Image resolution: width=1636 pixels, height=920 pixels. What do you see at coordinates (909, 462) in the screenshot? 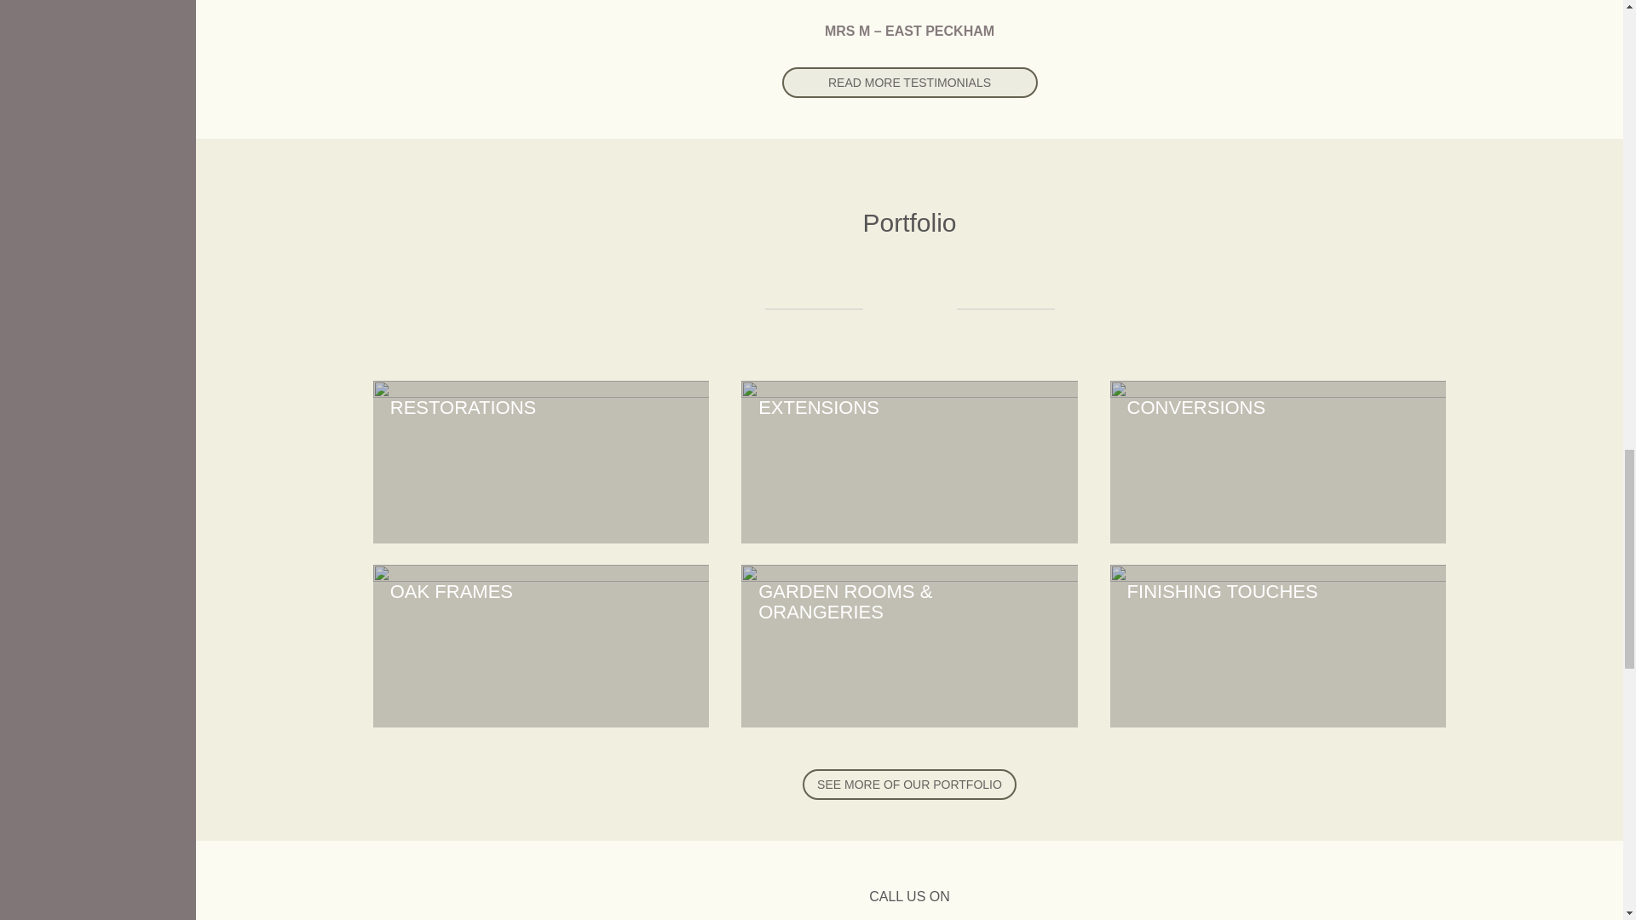
I see `EXTENSIONS` at bounding box center [909, 462].